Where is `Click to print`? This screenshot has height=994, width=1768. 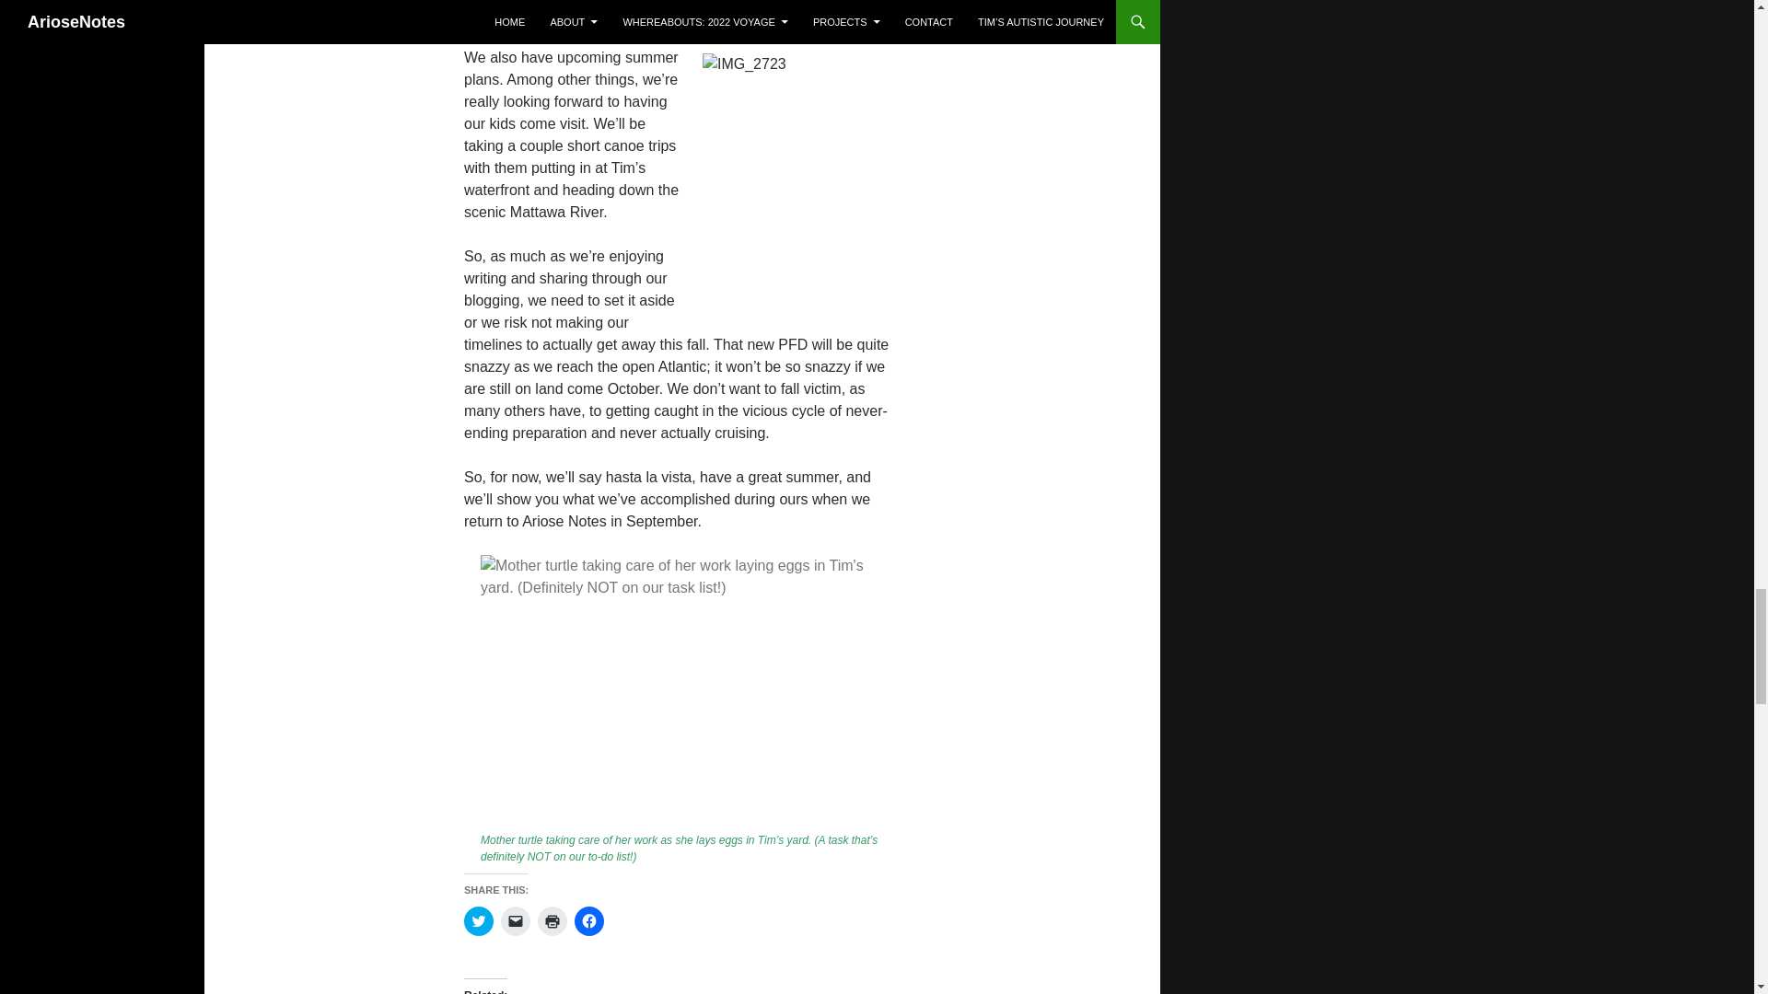 Click to print is located at coordinates (552, 920).